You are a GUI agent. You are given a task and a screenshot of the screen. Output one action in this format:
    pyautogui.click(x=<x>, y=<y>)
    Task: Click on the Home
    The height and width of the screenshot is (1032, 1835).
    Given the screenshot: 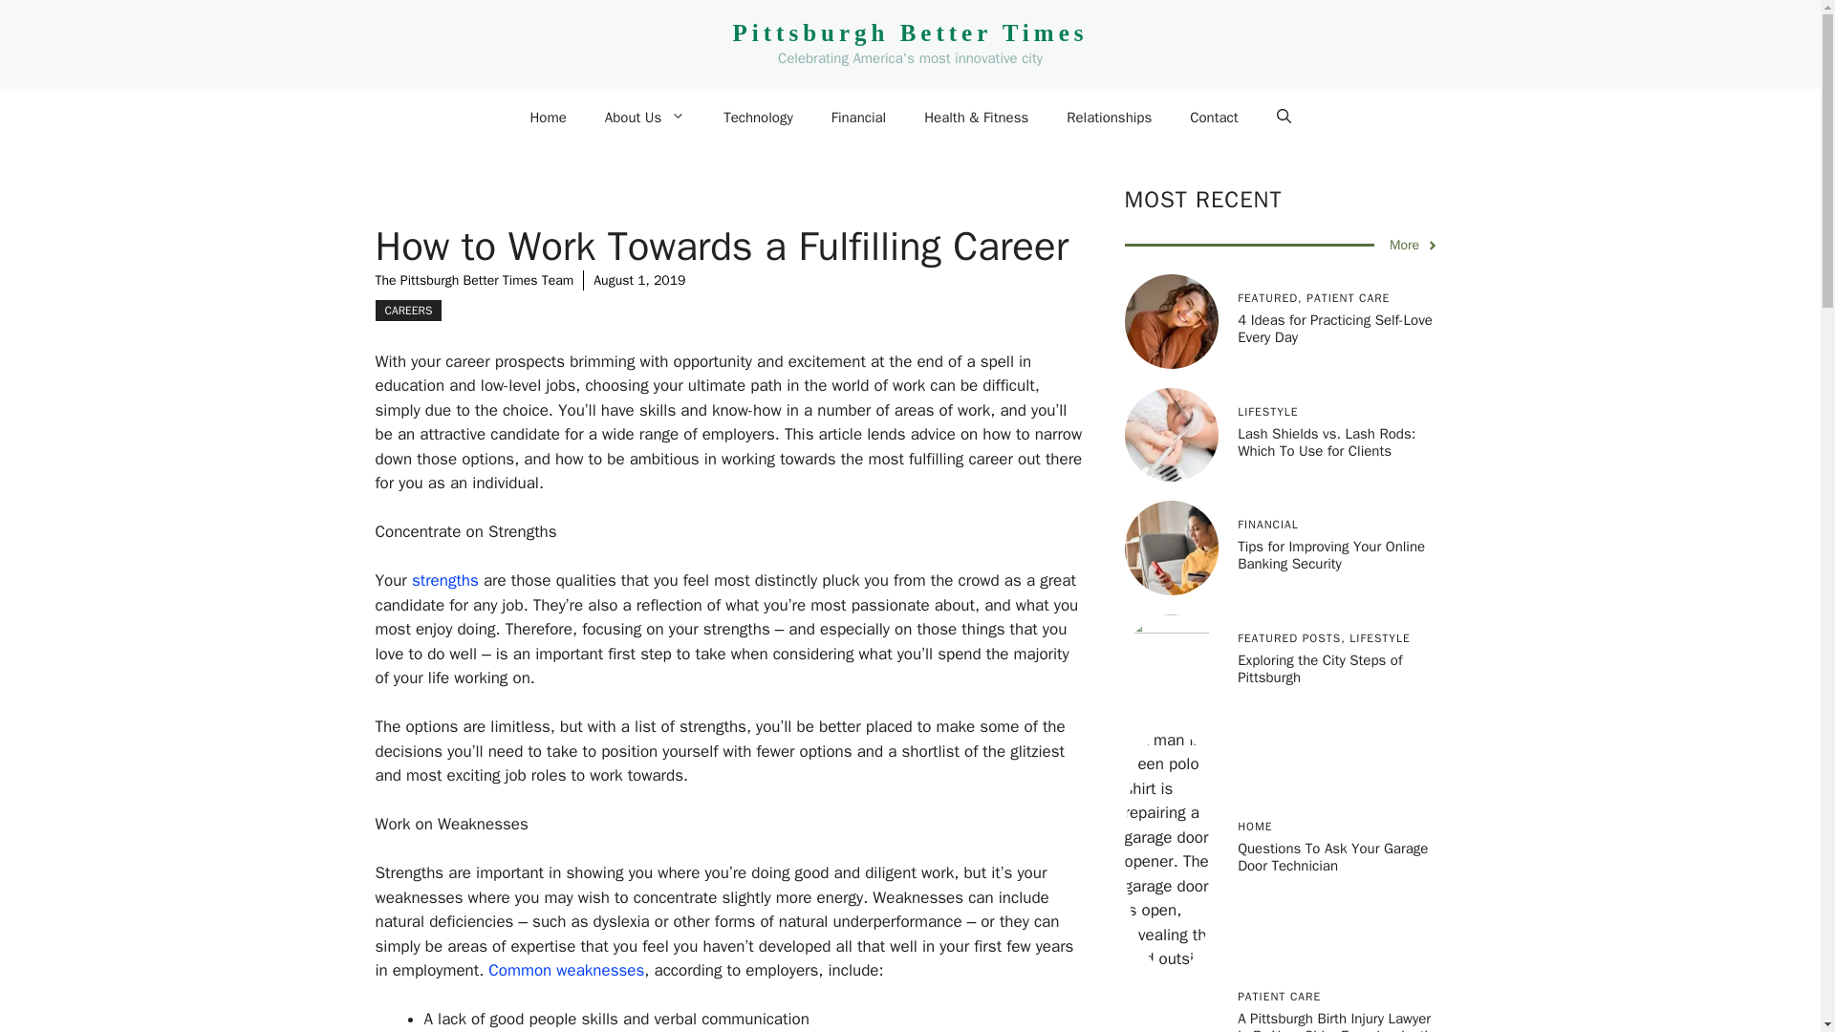 What is the action you would take?
    pyautogui.click(x=547, y=117)
    